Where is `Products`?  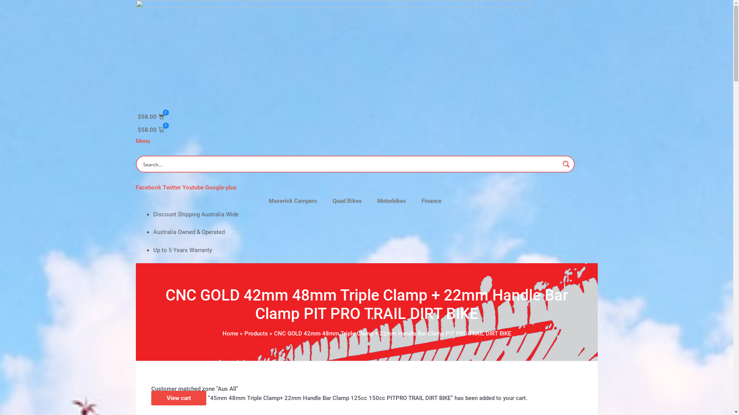
Products is located at coordinates (256, 334).